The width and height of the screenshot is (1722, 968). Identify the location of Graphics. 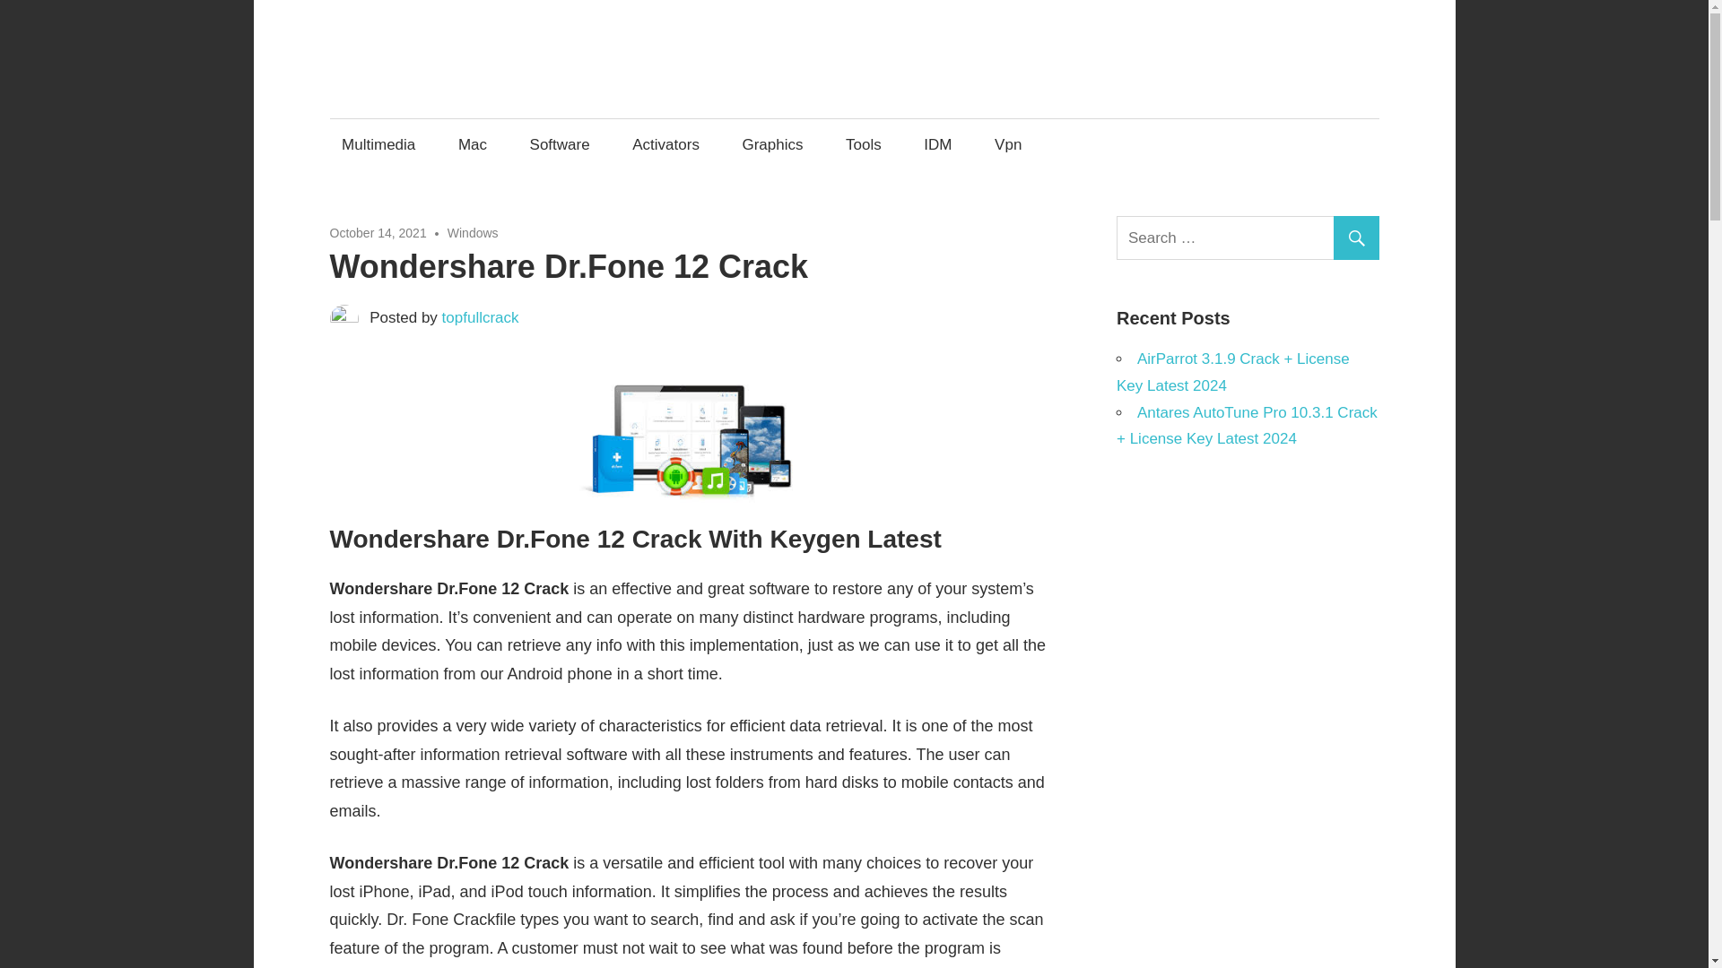
(772, 144).